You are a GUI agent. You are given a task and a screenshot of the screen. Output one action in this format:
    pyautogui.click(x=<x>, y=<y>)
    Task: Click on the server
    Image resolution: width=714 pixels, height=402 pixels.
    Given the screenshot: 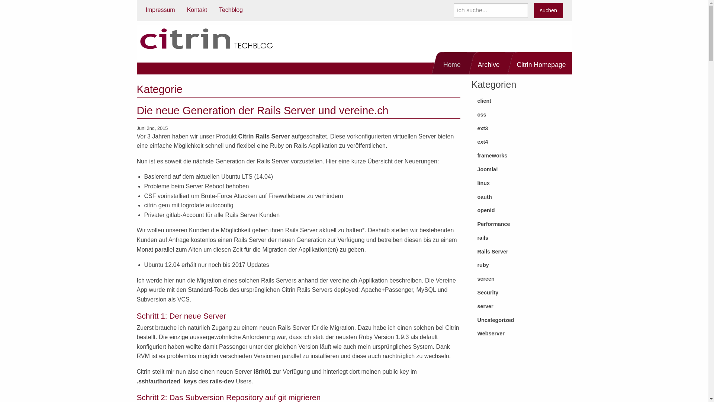 What is the action you would take?
    pyautogui.click(x=522, y=307)
    